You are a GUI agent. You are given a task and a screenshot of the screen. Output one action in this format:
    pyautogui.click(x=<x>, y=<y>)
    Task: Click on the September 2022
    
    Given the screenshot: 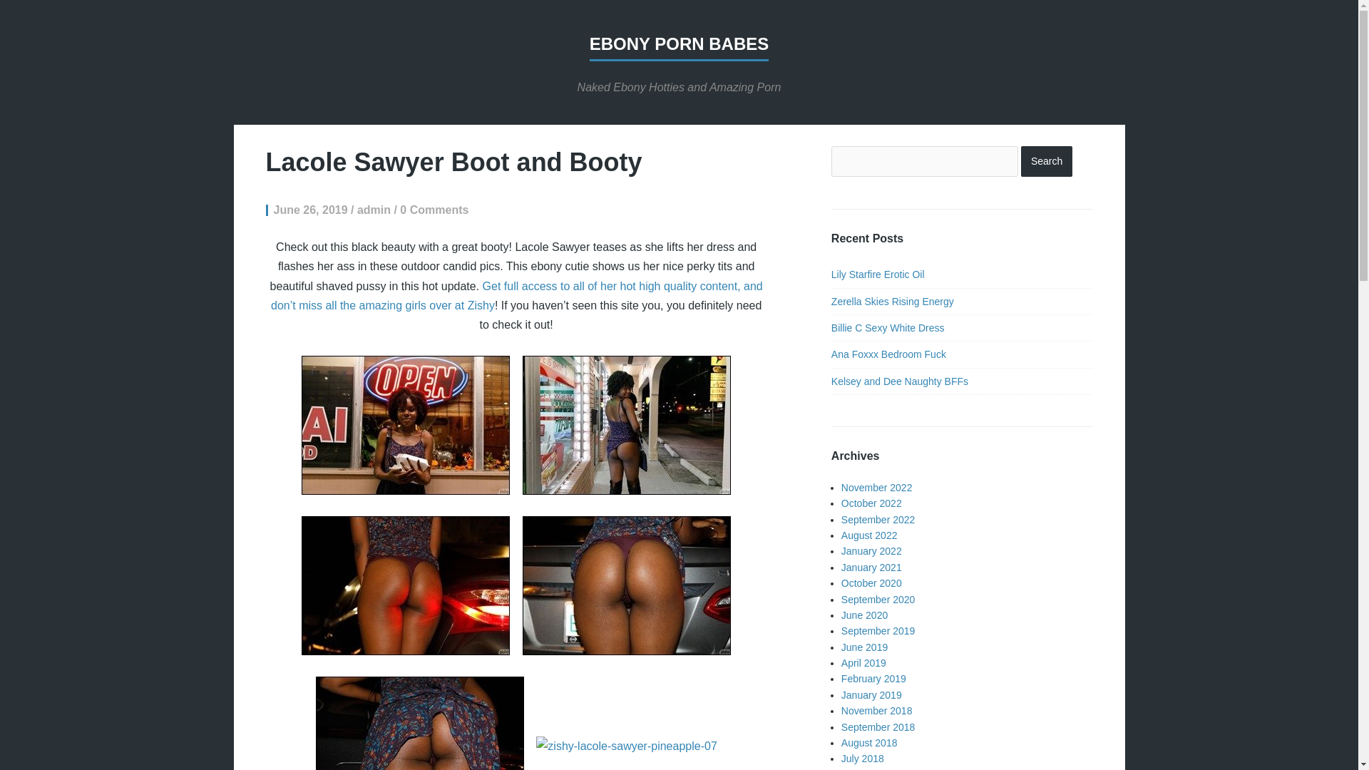 What is the action you would take?
    pyautogui.click(x=878, y=519)
    